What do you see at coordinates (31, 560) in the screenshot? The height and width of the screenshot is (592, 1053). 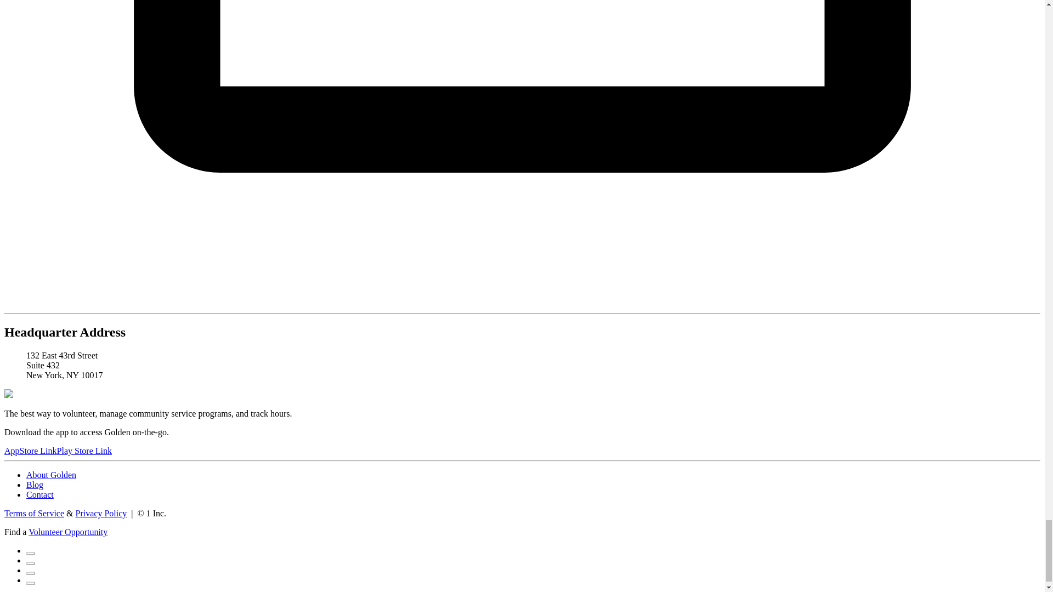 I see `Visit Us On Twitter` at bounding box center [31, 560].